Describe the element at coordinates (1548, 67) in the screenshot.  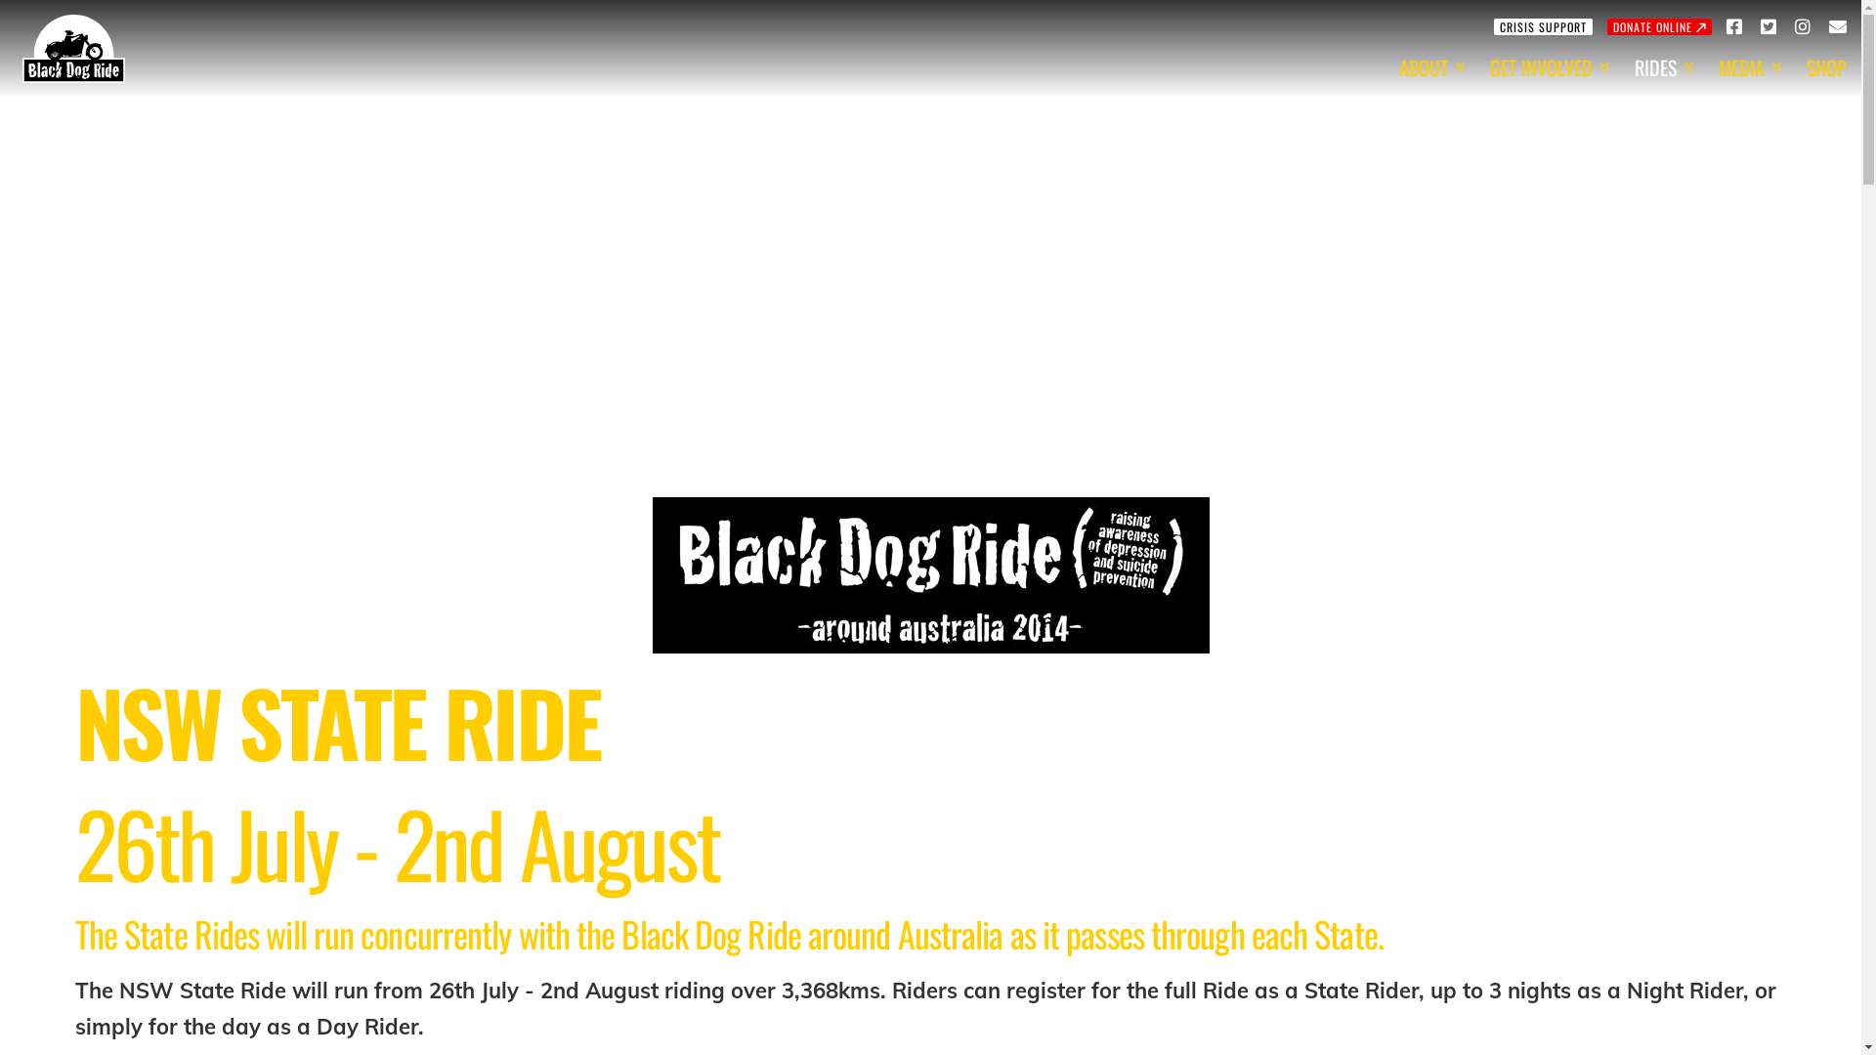
I see `GET INVOLVED` at that location.